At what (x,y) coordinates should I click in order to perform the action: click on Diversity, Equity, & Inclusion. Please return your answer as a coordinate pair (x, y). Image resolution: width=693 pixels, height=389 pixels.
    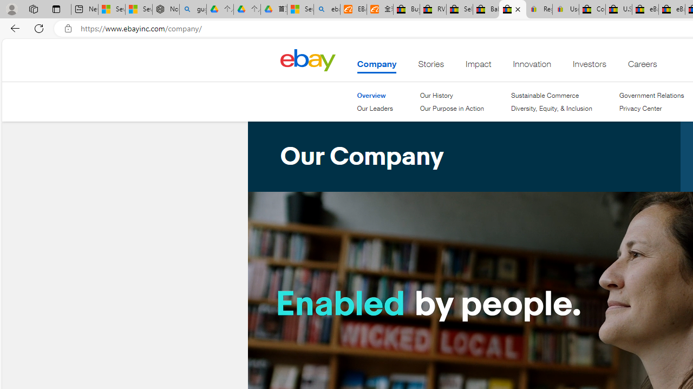
    Looking at the image, I should click on (552, 109).